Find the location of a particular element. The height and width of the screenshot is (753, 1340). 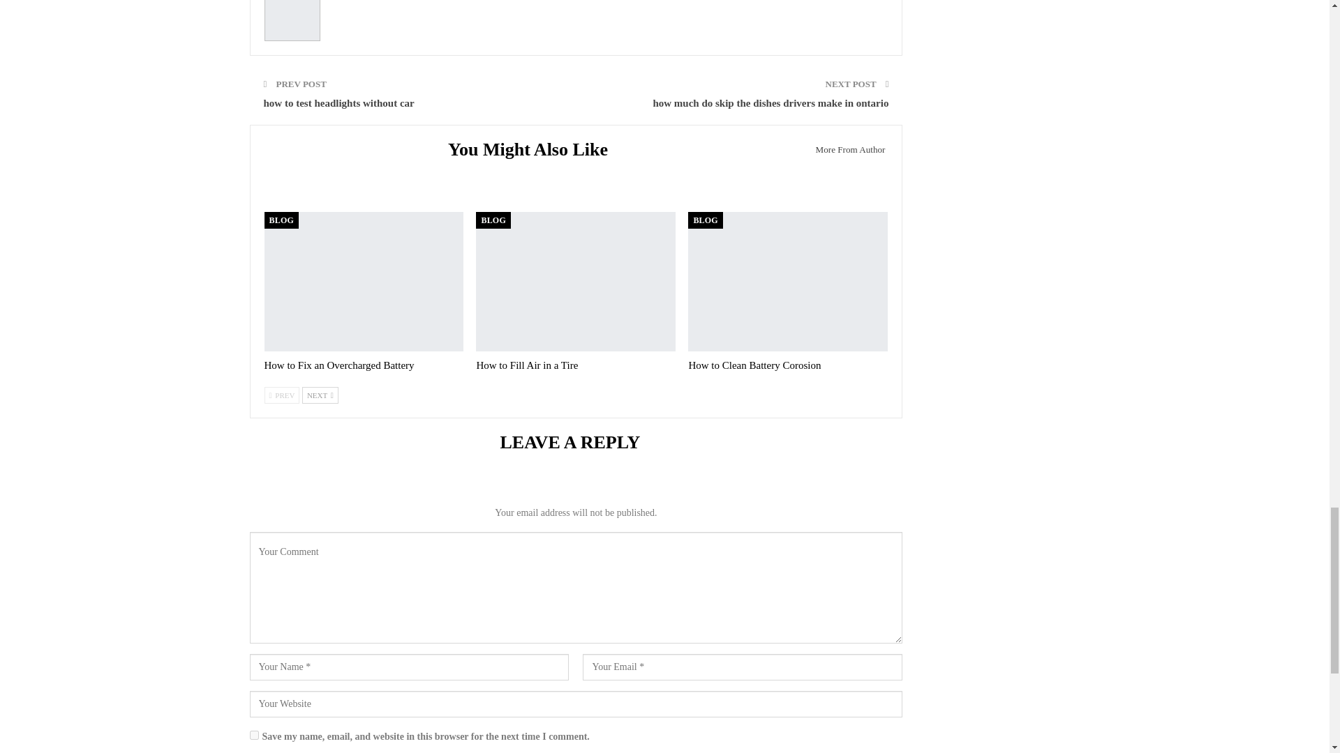

How to Fix an Overcharged Battery is located at coordinates (339, 365).